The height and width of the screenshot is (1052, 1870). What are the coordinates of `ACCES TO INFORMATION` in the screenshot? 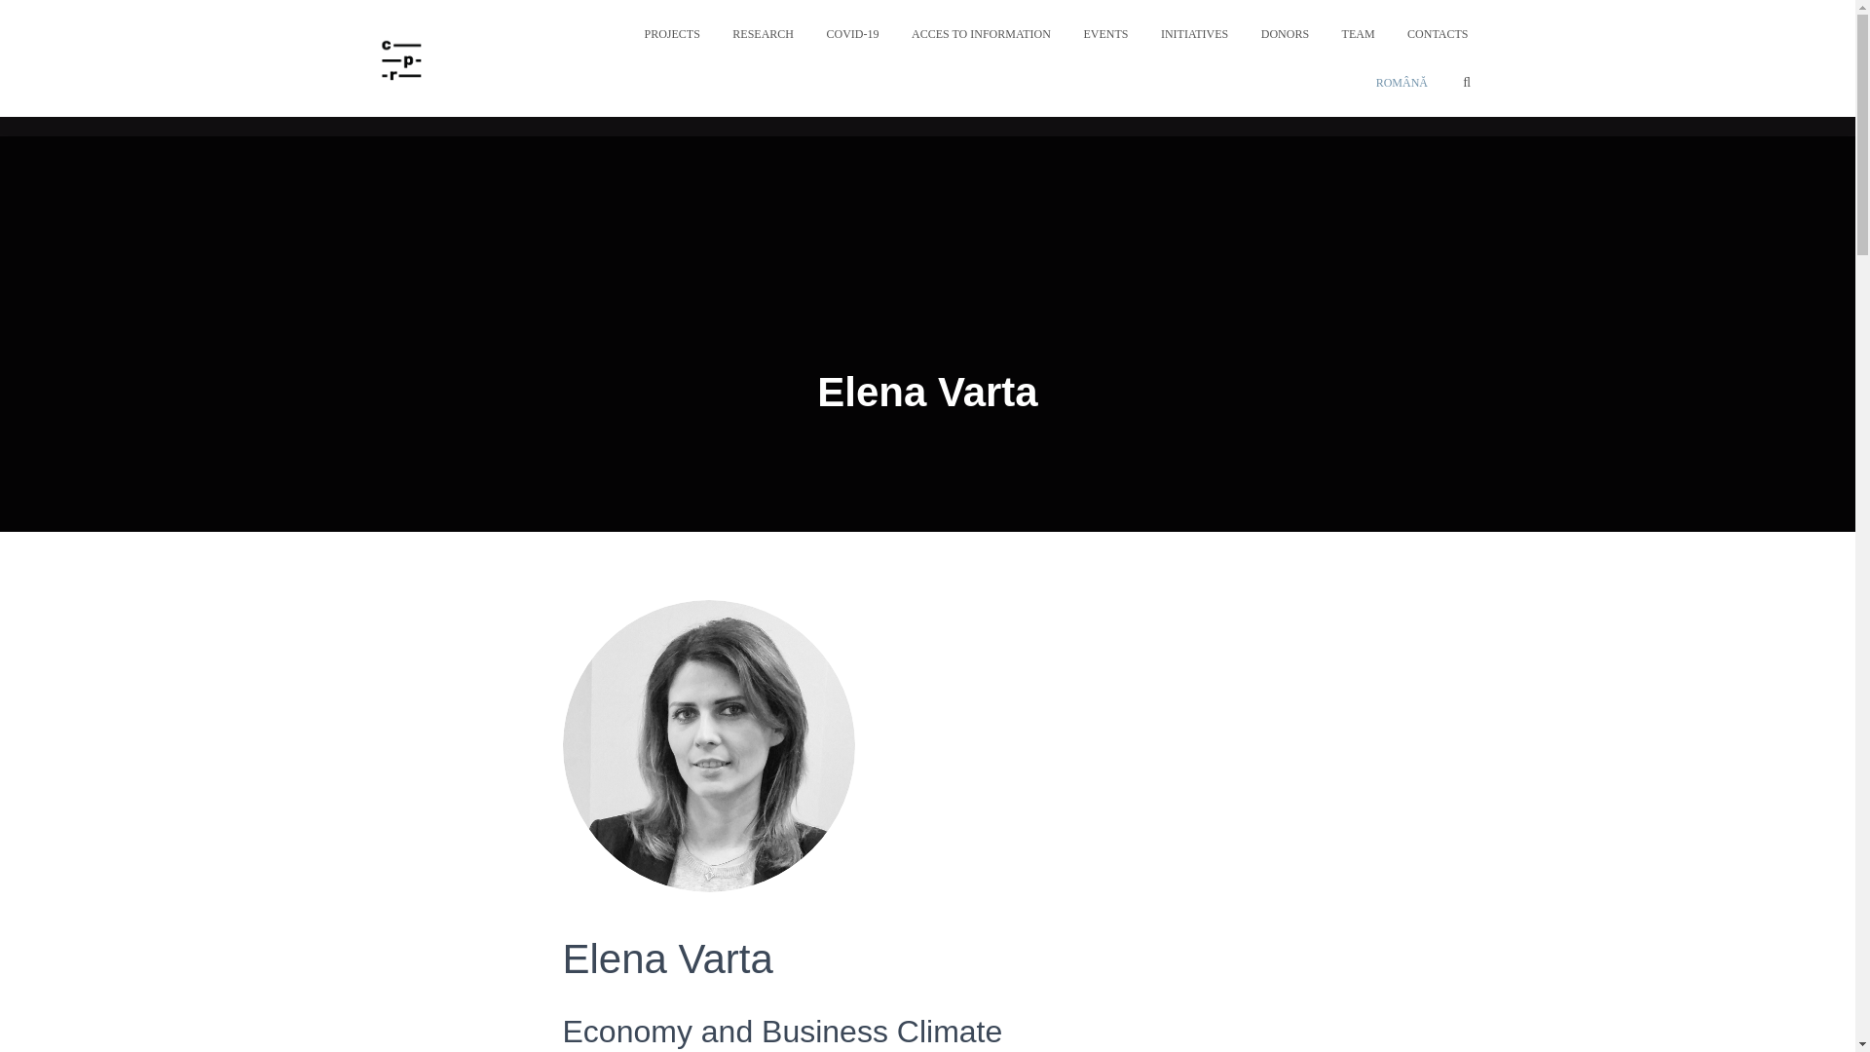 It's located at (982, 33).